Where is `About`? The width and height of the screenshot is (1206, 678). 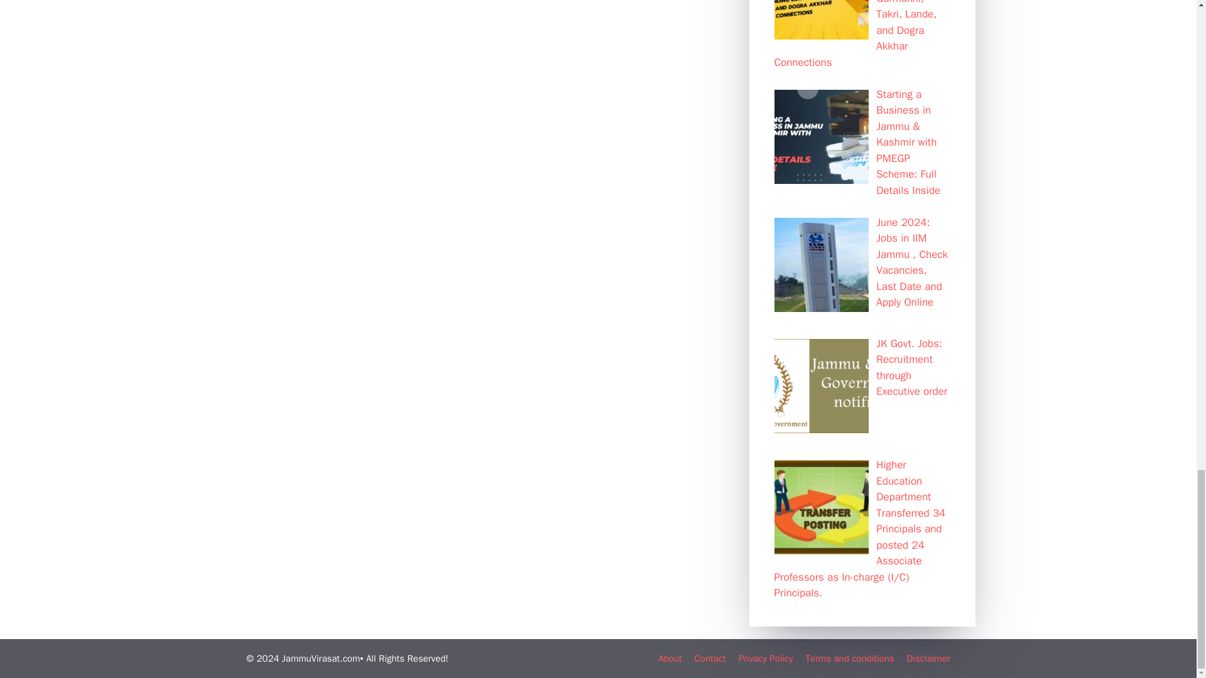 About is located at coordinates (670, 659).